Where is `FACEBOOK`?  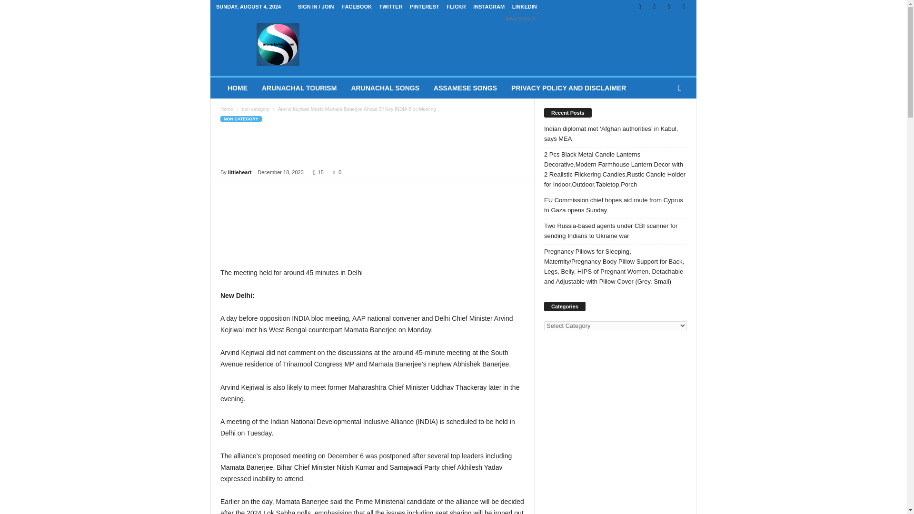
FACEBOOK is located at coordinates (357, 7).